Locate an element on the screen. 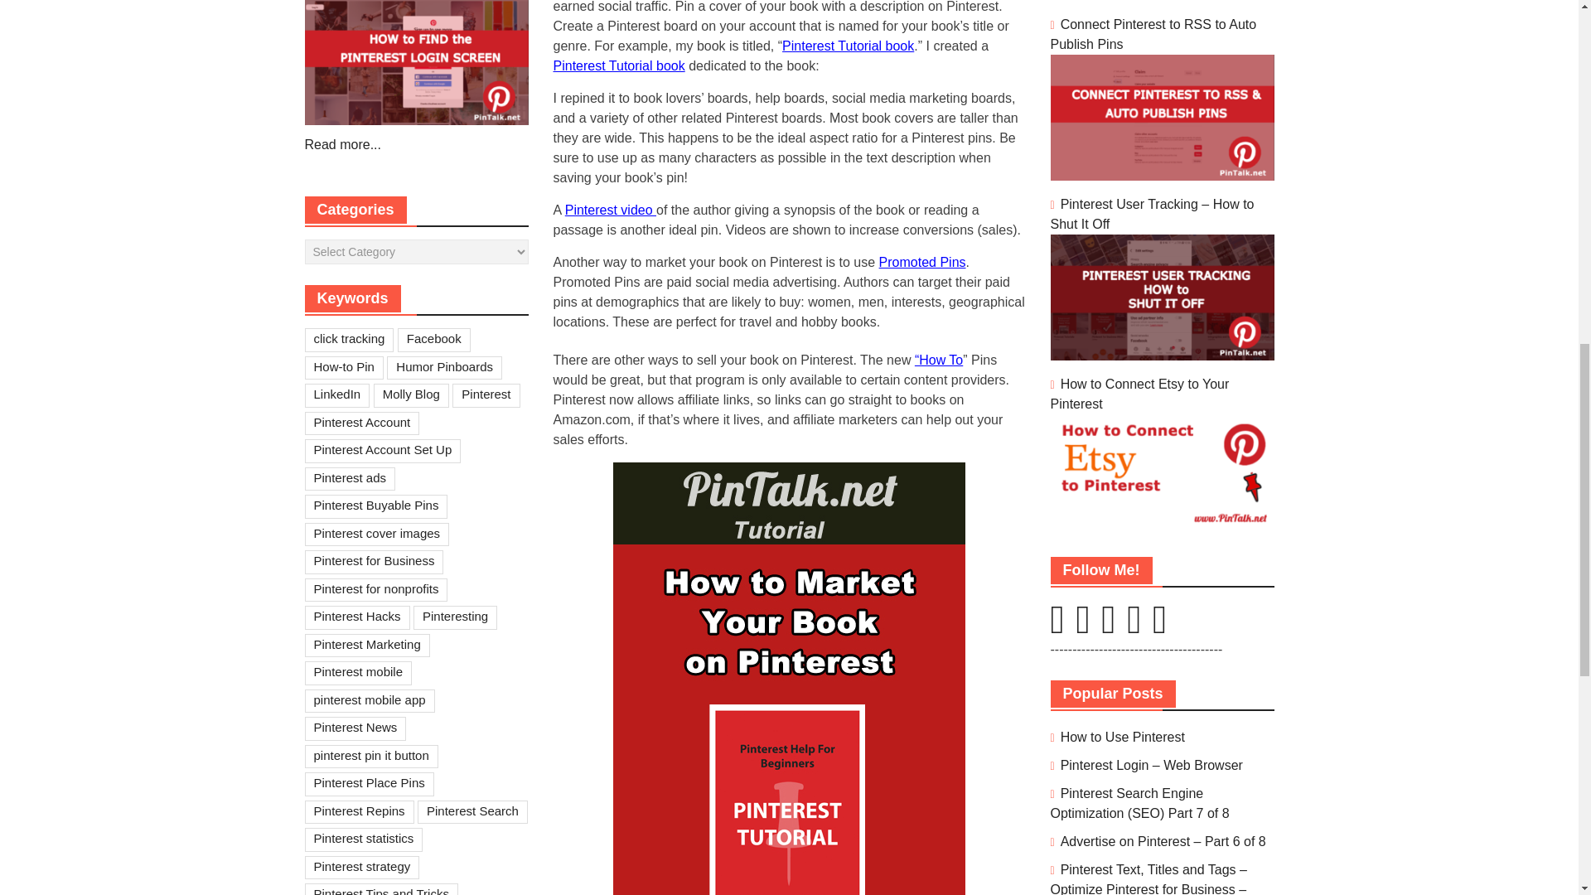 This screenshot has height=895, width=1591. Pinterest User Tracking - How to Shut It Off is located at coordinates (1162, 356).